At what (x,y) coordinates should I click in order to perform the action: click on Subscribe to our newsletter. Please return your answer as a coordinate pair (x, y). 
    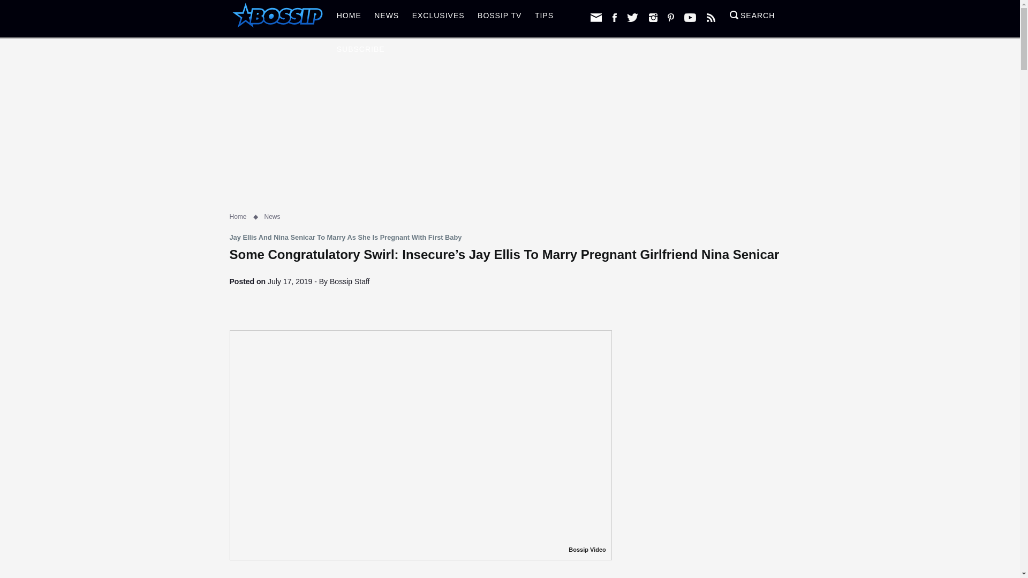
    Looking at the image, I should click on (595, 17).